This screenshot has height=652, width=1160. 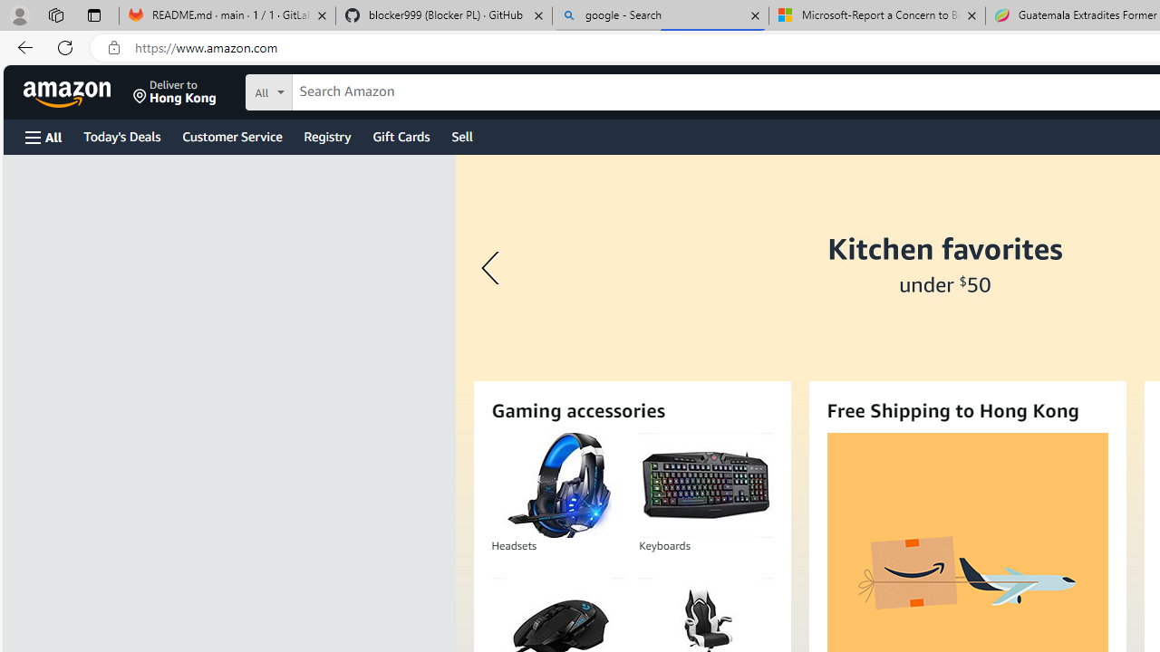 I want to click on View site information, so click(x=114, y=48).